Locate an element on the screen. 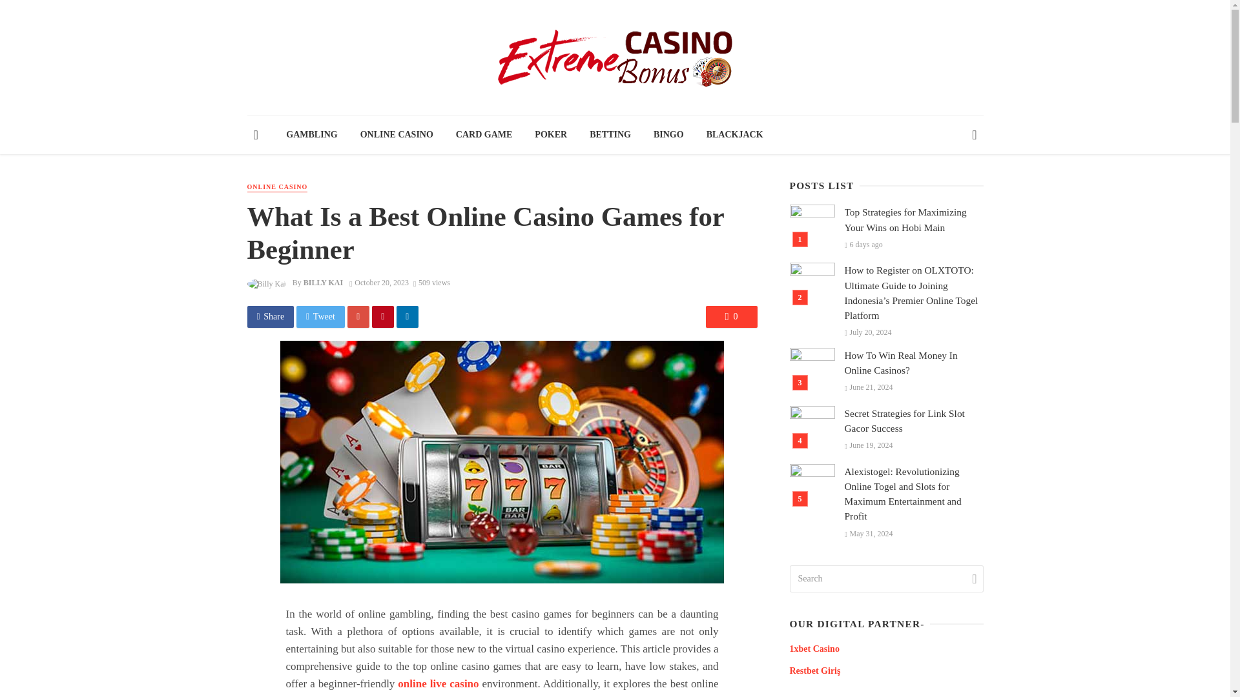 Image resolution: width=1240 pixels, height=697 pixels. Posts by Billy Kai is located at coordinates (323, 282).